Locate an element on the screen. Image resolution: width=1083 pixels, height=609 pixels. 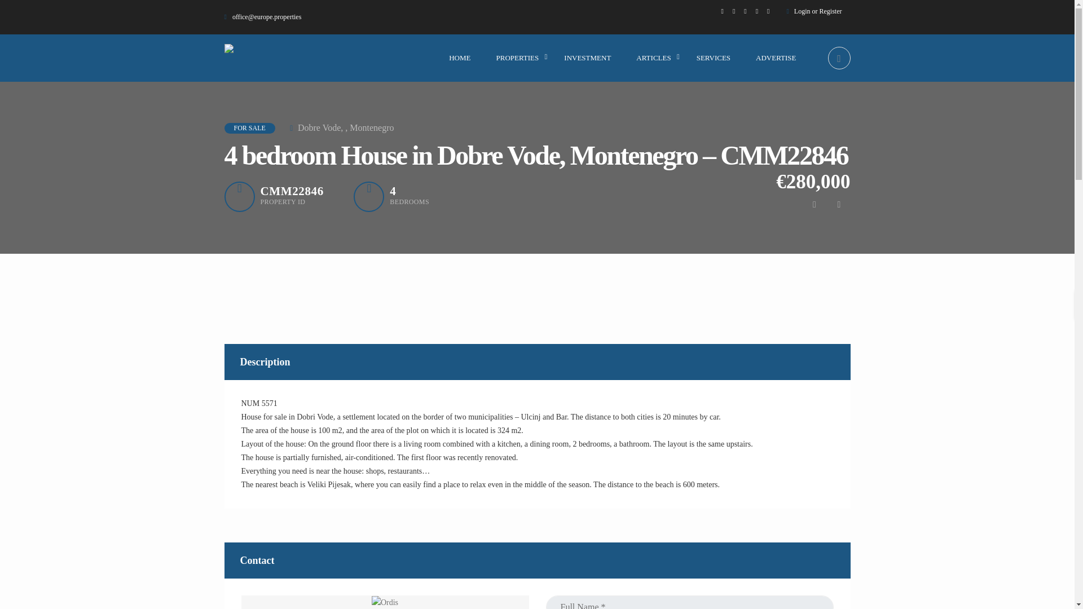
Login or Register is located at coordinates (818, 11).